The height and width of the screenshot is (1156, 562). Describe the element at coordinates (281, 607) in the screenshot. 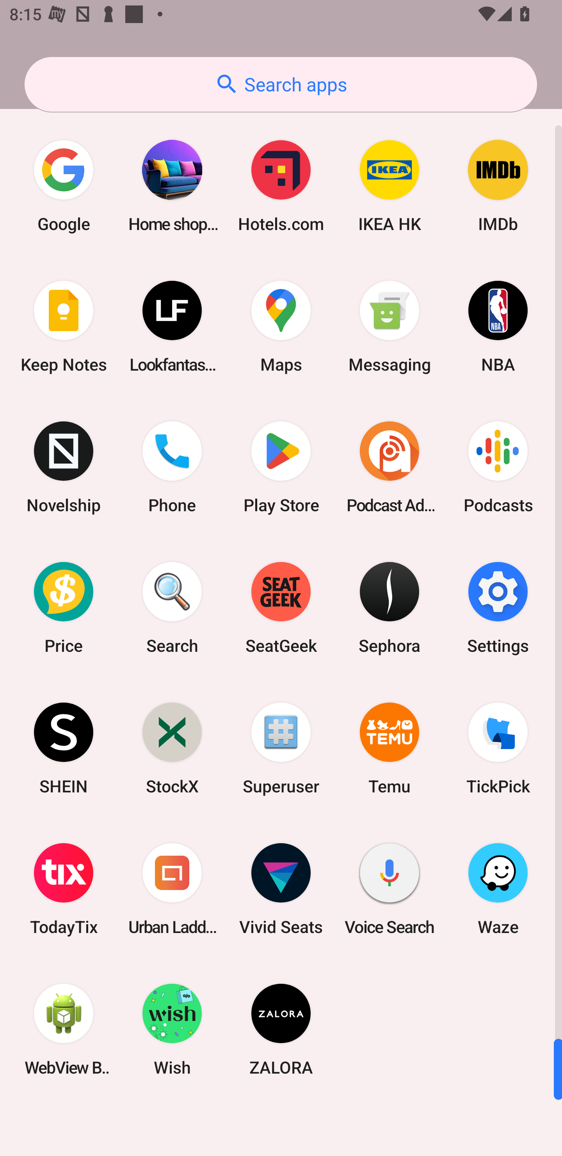

I see `SeatGeek` at that location.